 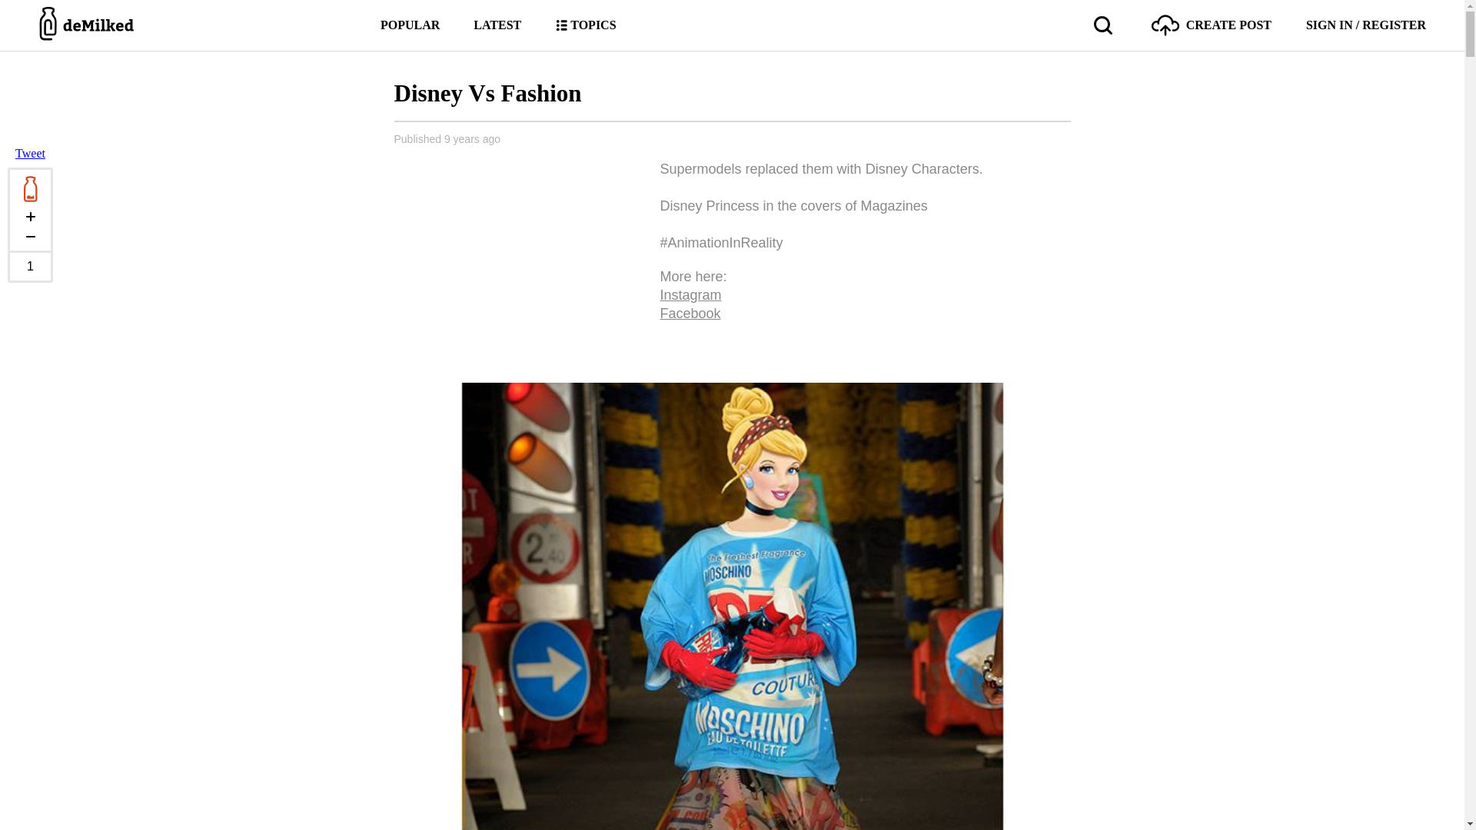 What do you see at coordinates (1211, 25) in the screenshot?
I see `CREATE POST` at bounding box center [1211, 25].